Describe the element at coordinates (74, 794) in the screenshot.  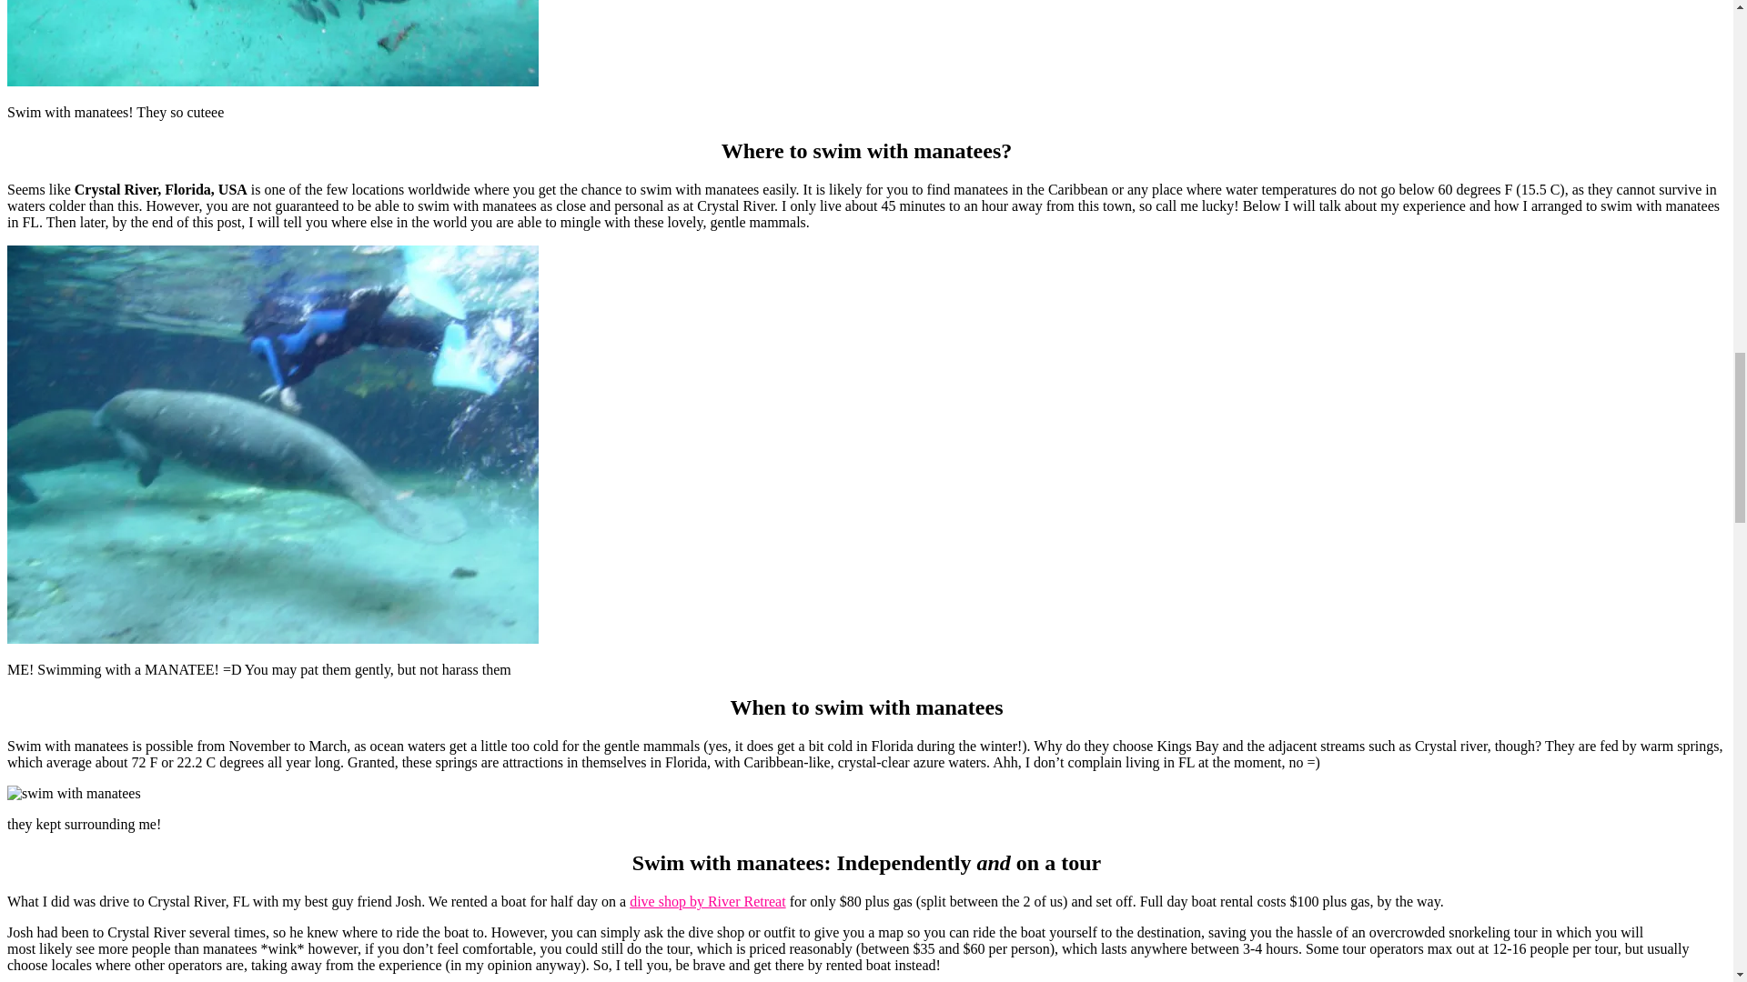
I see `swim with manatees` at that location.